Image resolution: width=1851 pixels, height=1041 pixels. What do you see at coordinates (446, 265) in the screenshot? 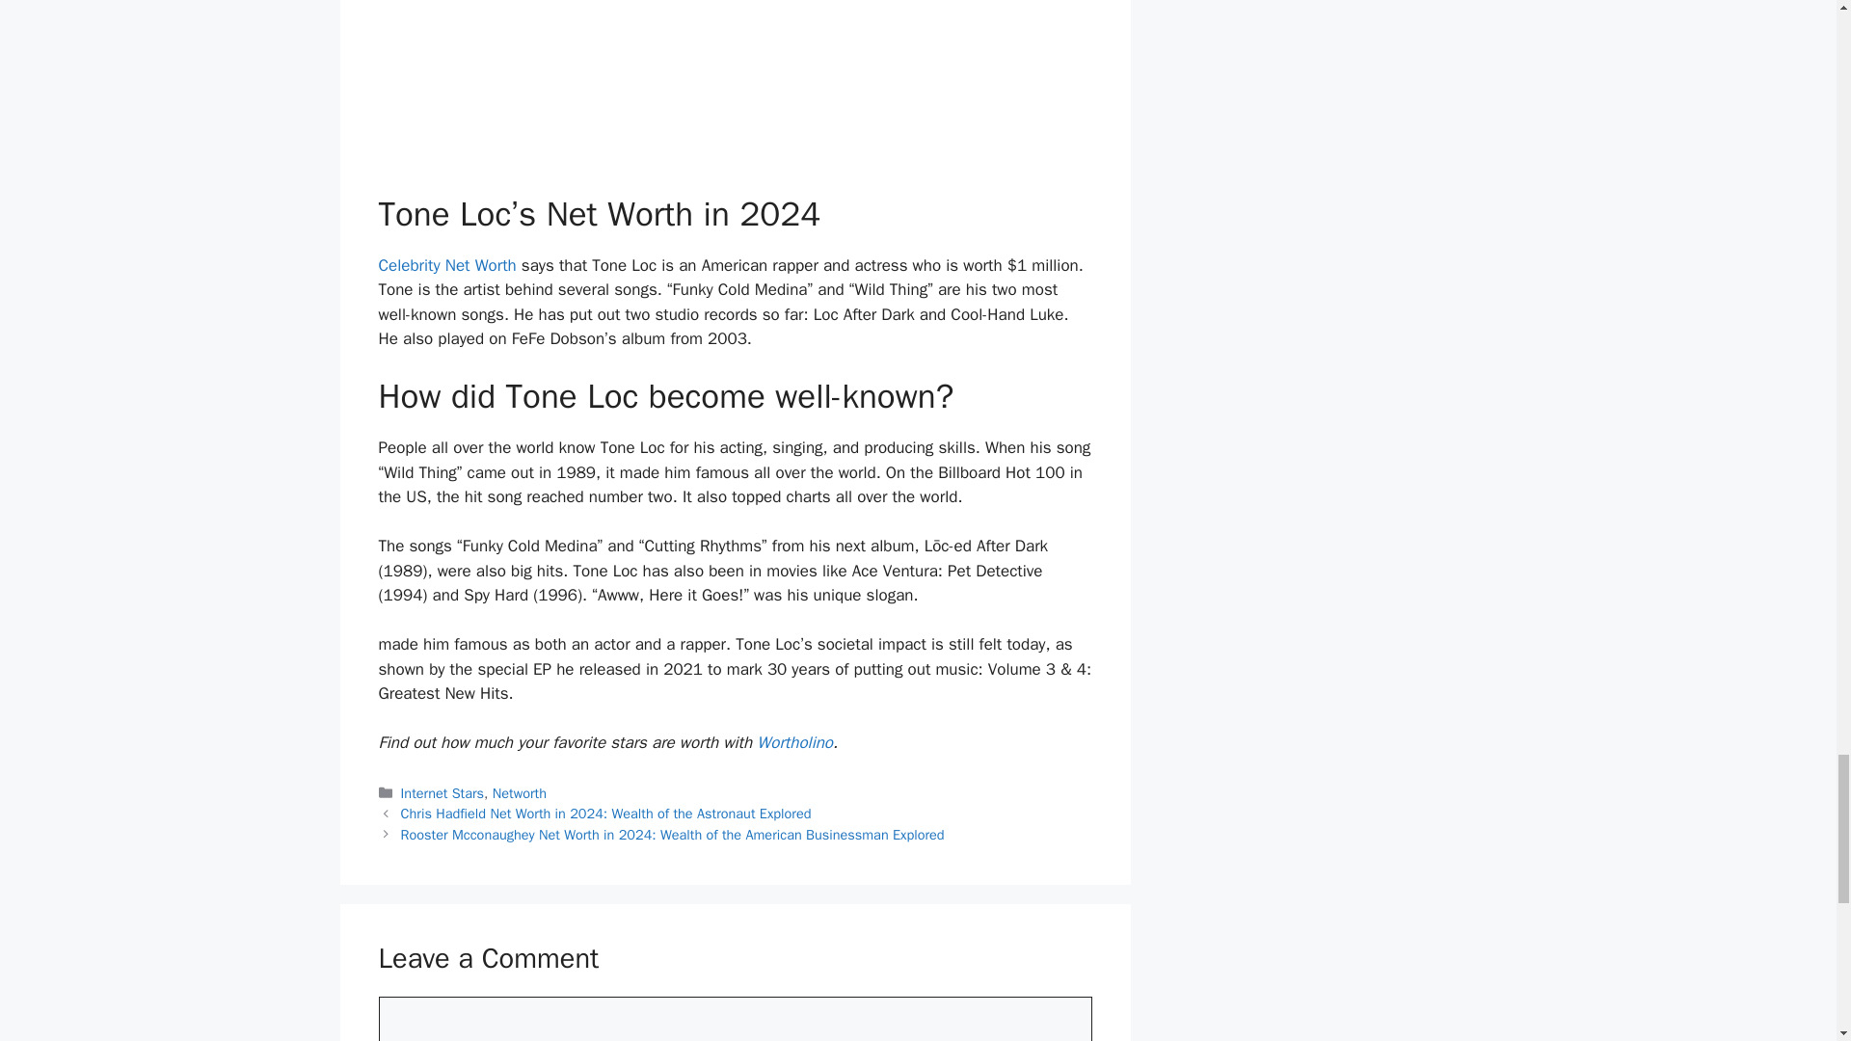
I see `Celebrity Net Worth` at bounding box center [446, 265].